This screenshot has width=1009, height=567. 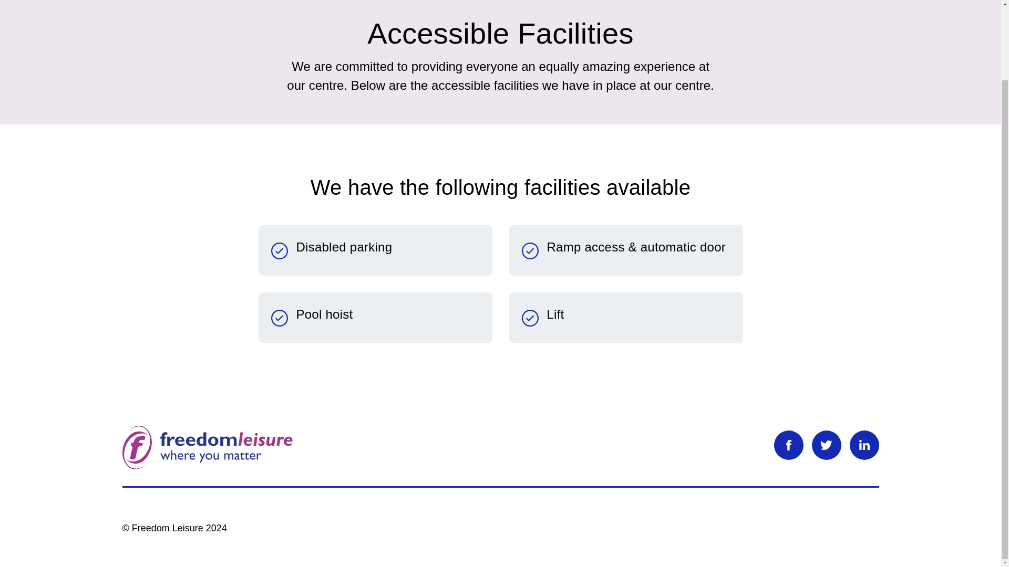 What do you see at coordinates (208, 447) in the screenshot?
I see `Freedom Leisure` at bounding box center [208, 447].